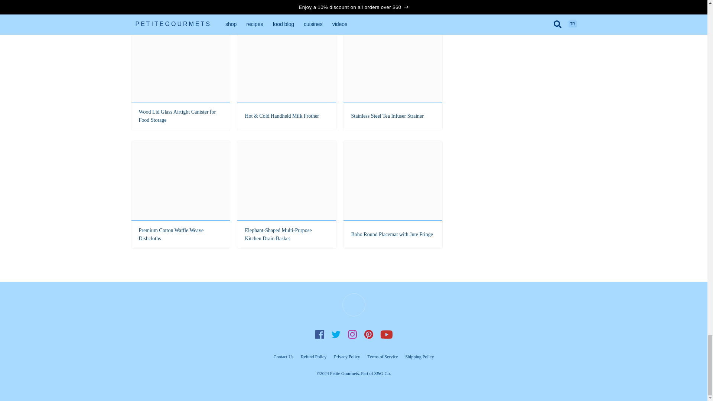 The width and height of the screenshot is (713, 401). I want to click on follow us on facebook, so click(319, 334).